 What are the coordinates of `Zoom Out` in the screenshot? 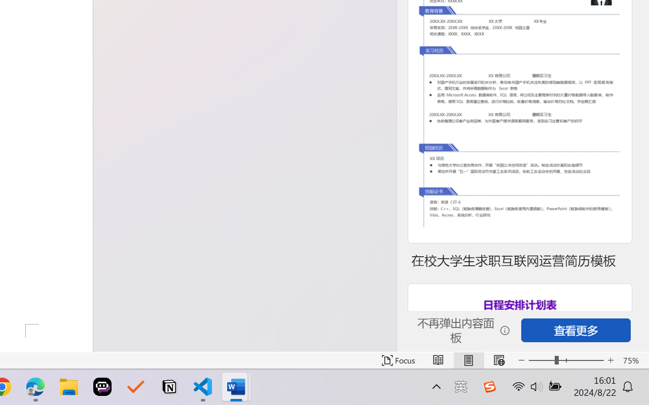 It's located at (542, 360).